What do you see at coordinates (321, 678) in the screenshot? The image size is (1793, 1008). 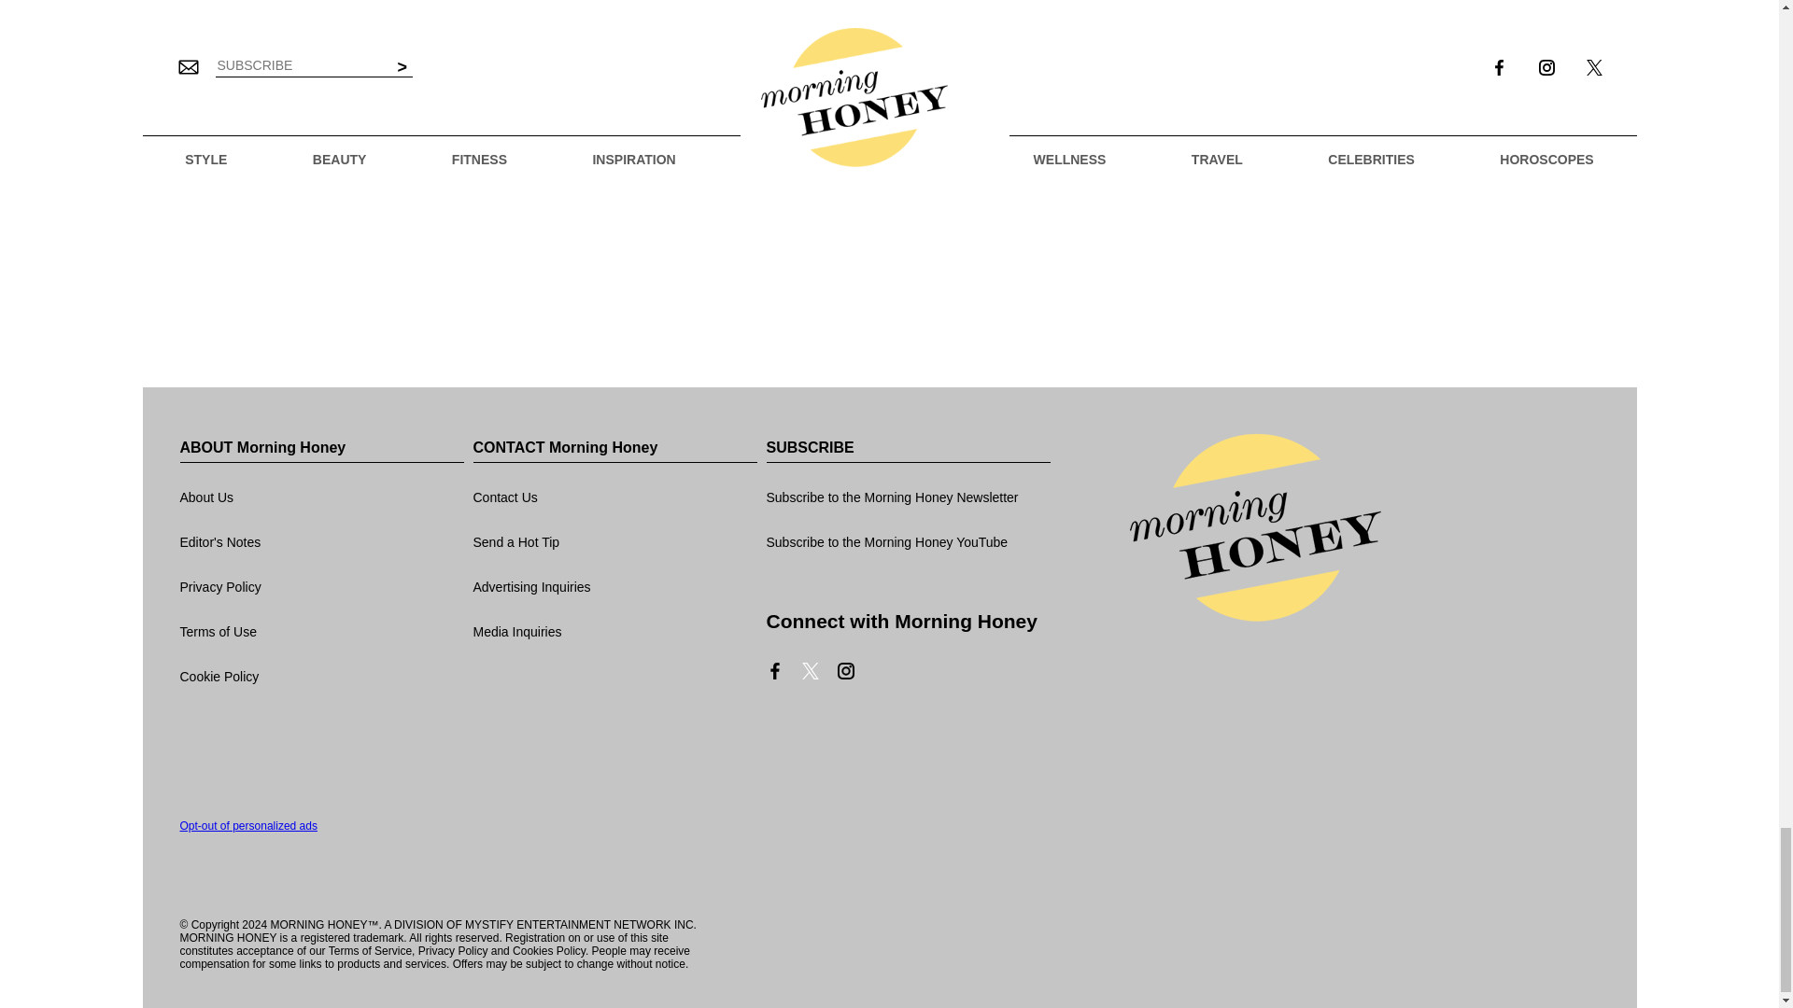 I see `Cookie Policy` at bounding box center [321, 678].